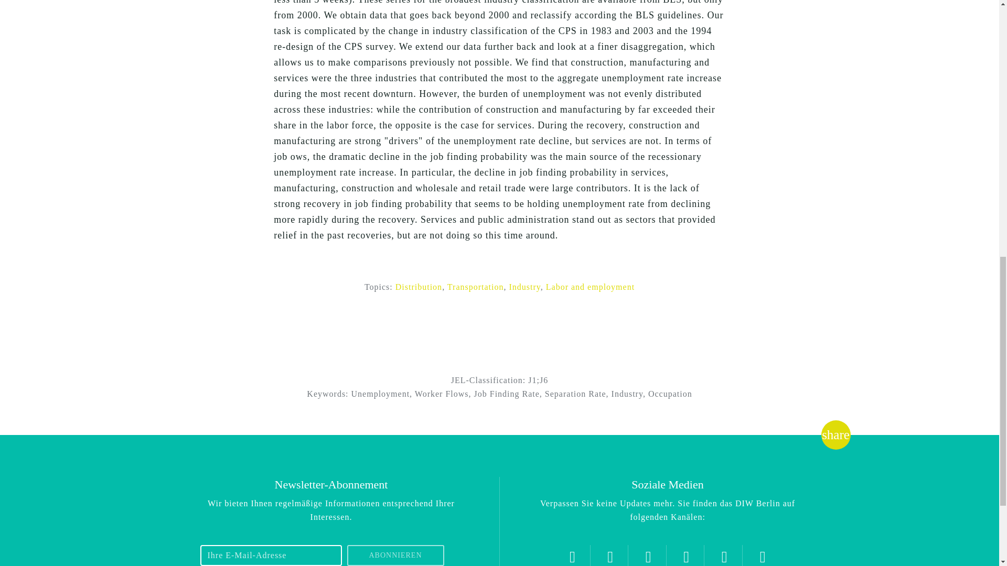 This screenshot has height=566, width=1007. Describe the element at coordinates (648, 556) in the screenshot. I see `Facebook` at that location.